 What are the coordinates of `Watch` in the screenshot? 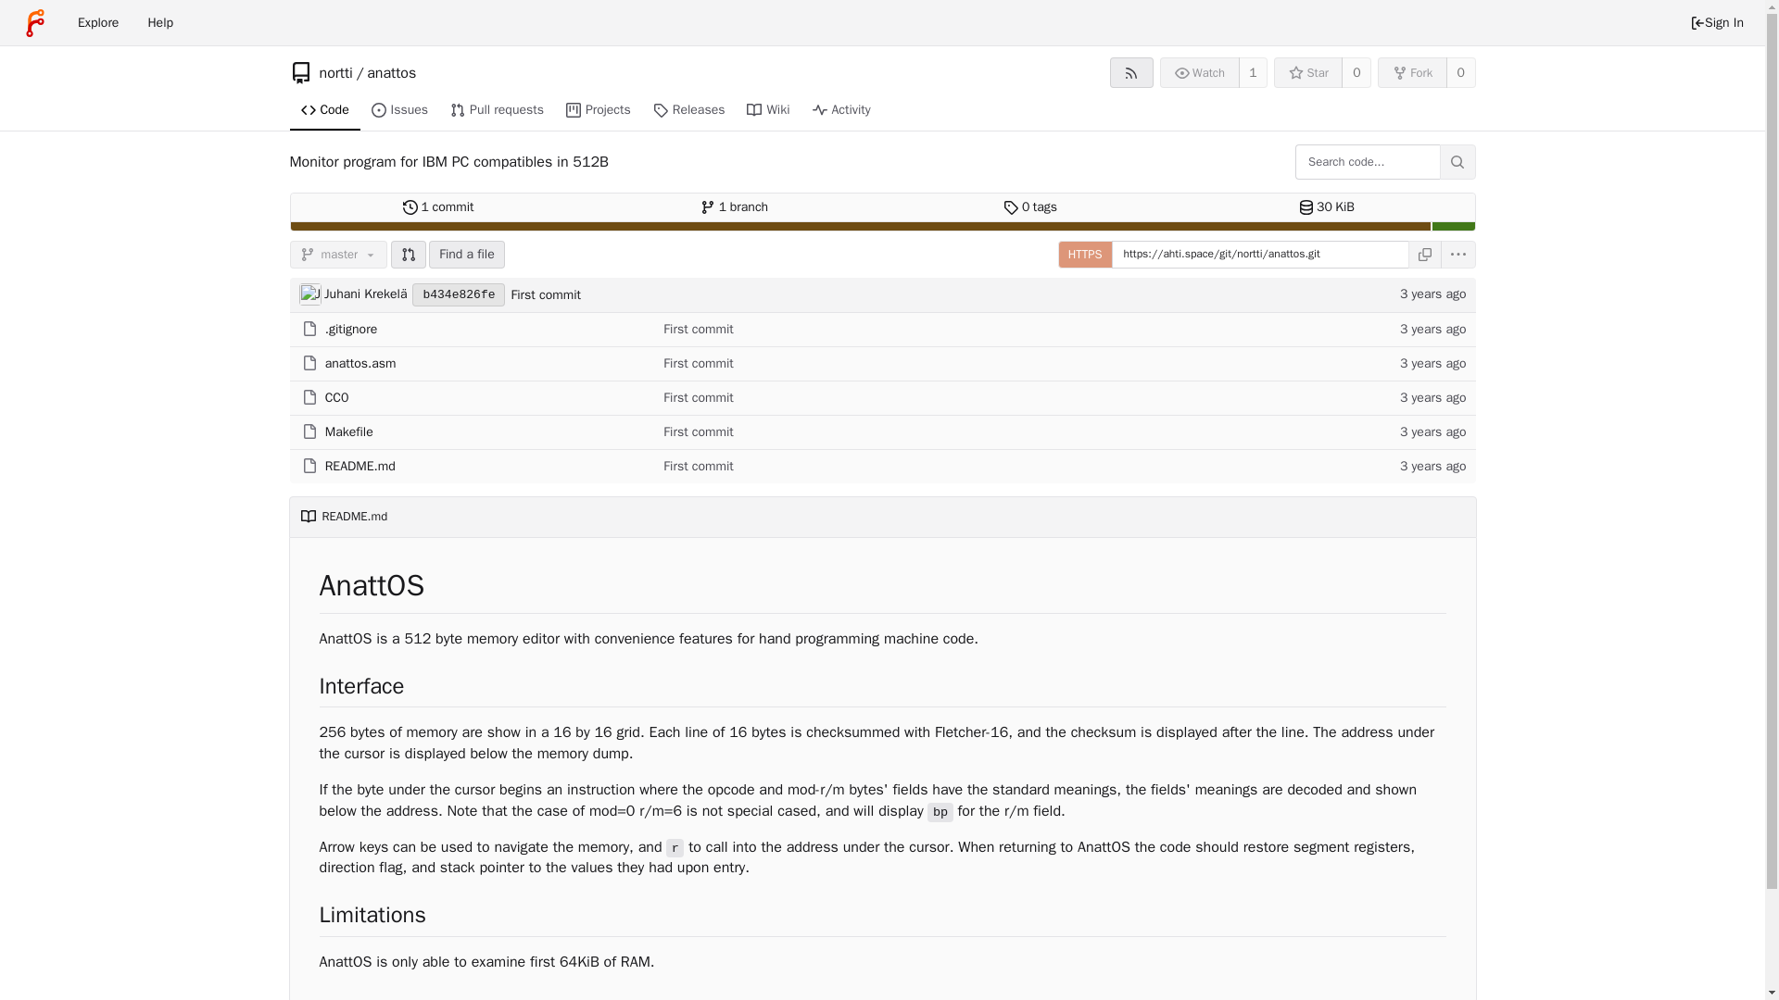 It's located at (349, 431).